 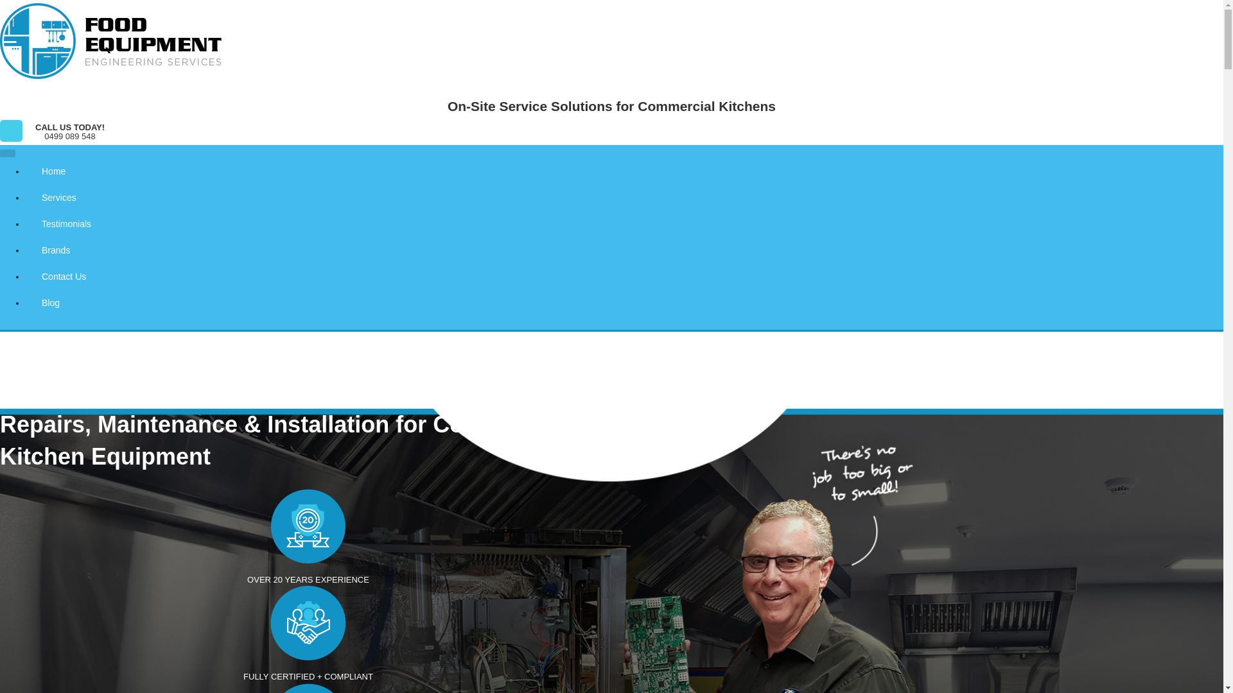 I want to click on Home, so click(x=624, y=171).